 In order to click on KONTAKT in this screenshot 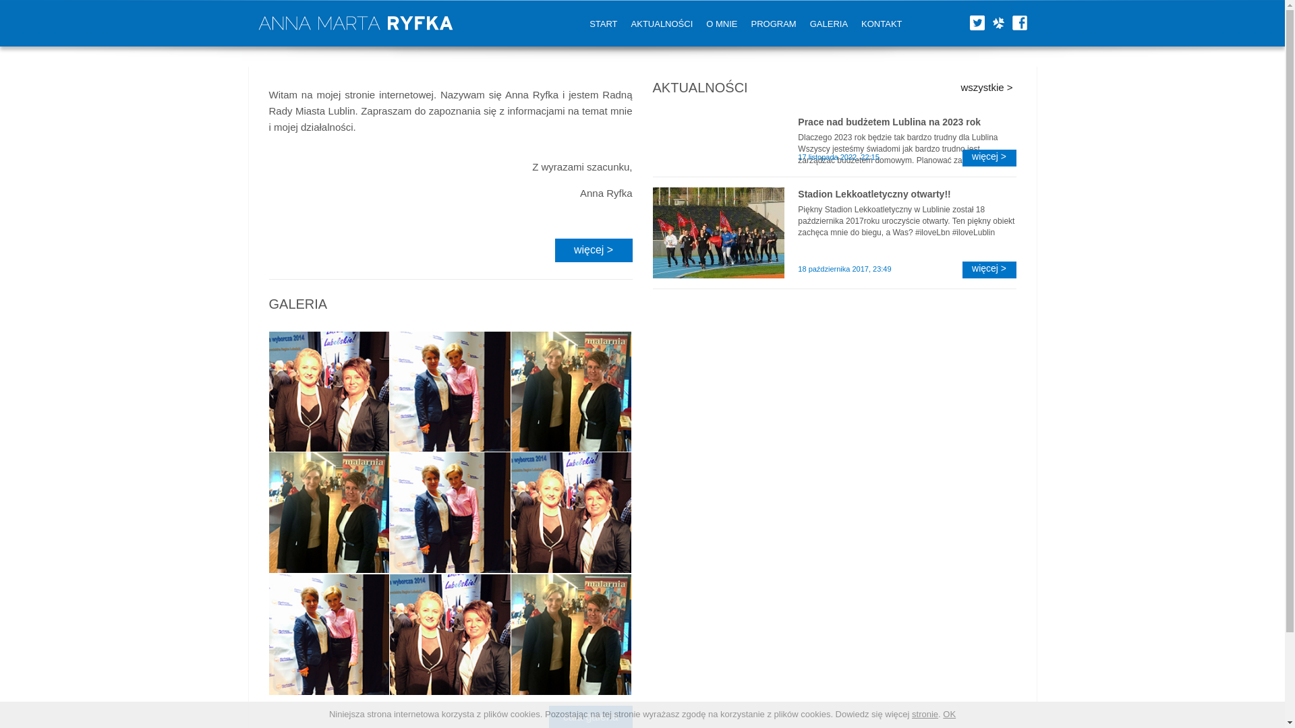, I will do `click(882, 24)`.